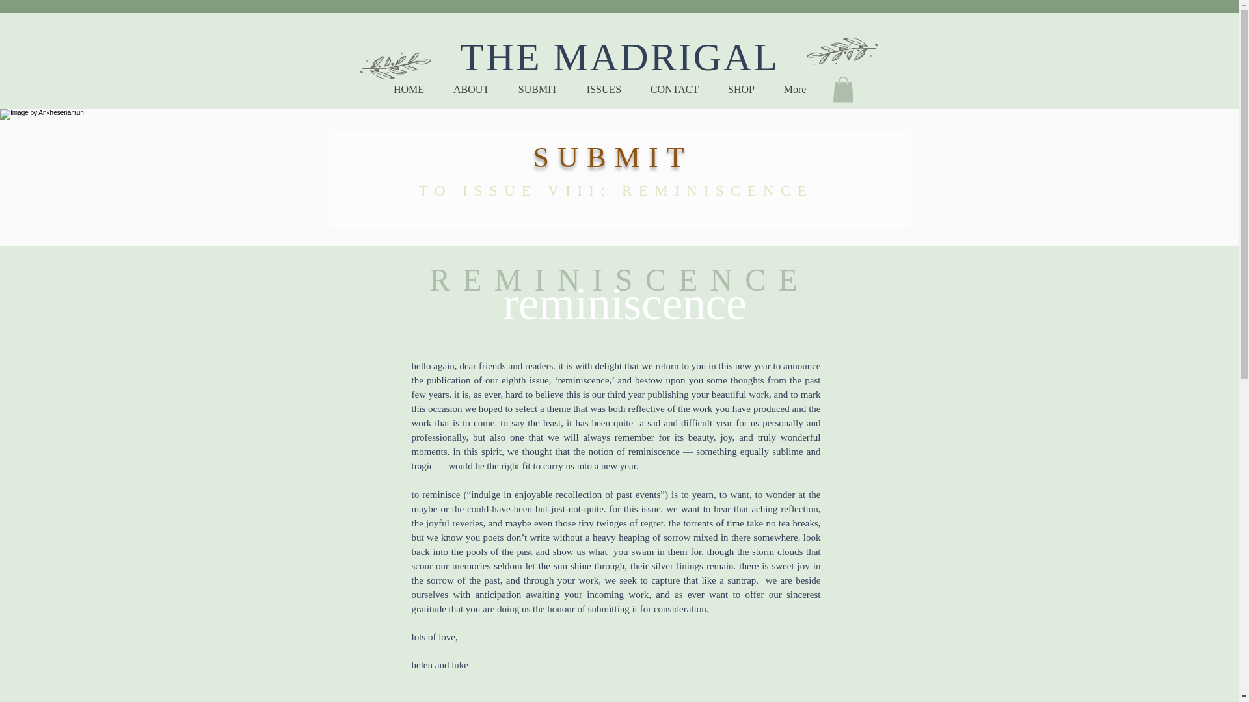  Describe the element at coordinates (604, 90) in the screenshot. I see `ISSUES` at that location.